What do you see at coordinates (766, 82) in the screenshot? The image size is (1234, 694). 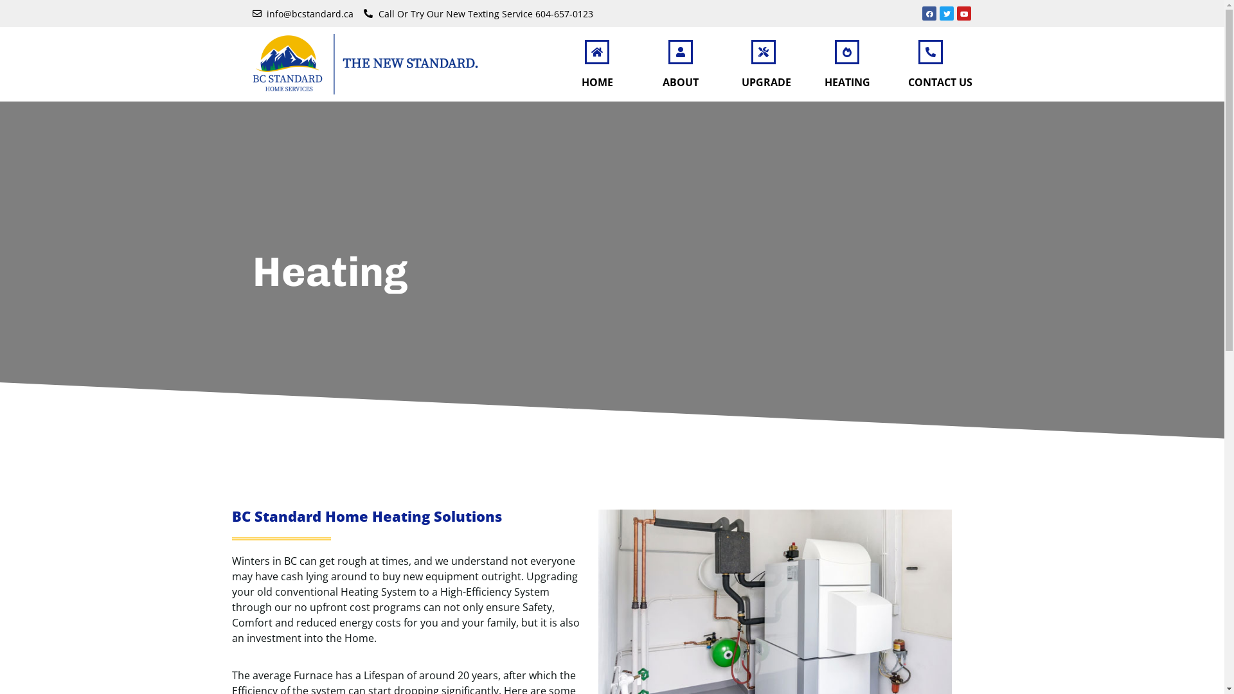 I see `UPGRADE` at bounding box center [766, 82].